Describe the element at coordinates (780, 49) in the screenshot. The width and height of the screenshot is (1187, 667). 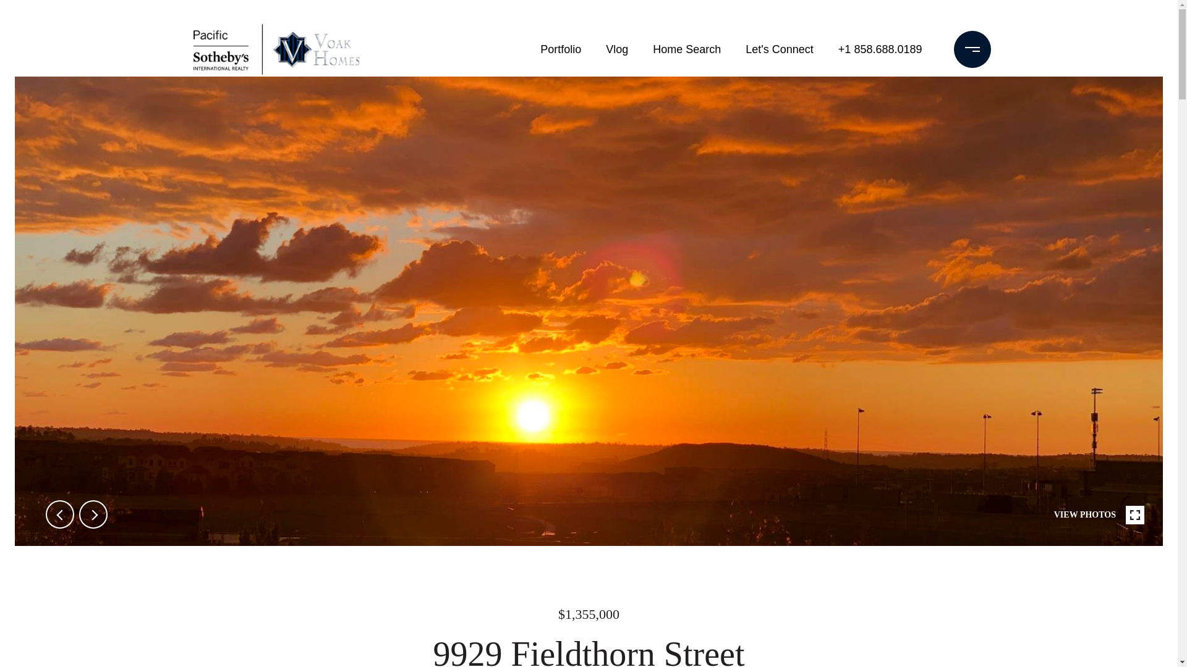
I see `Let's Connect` at that location.